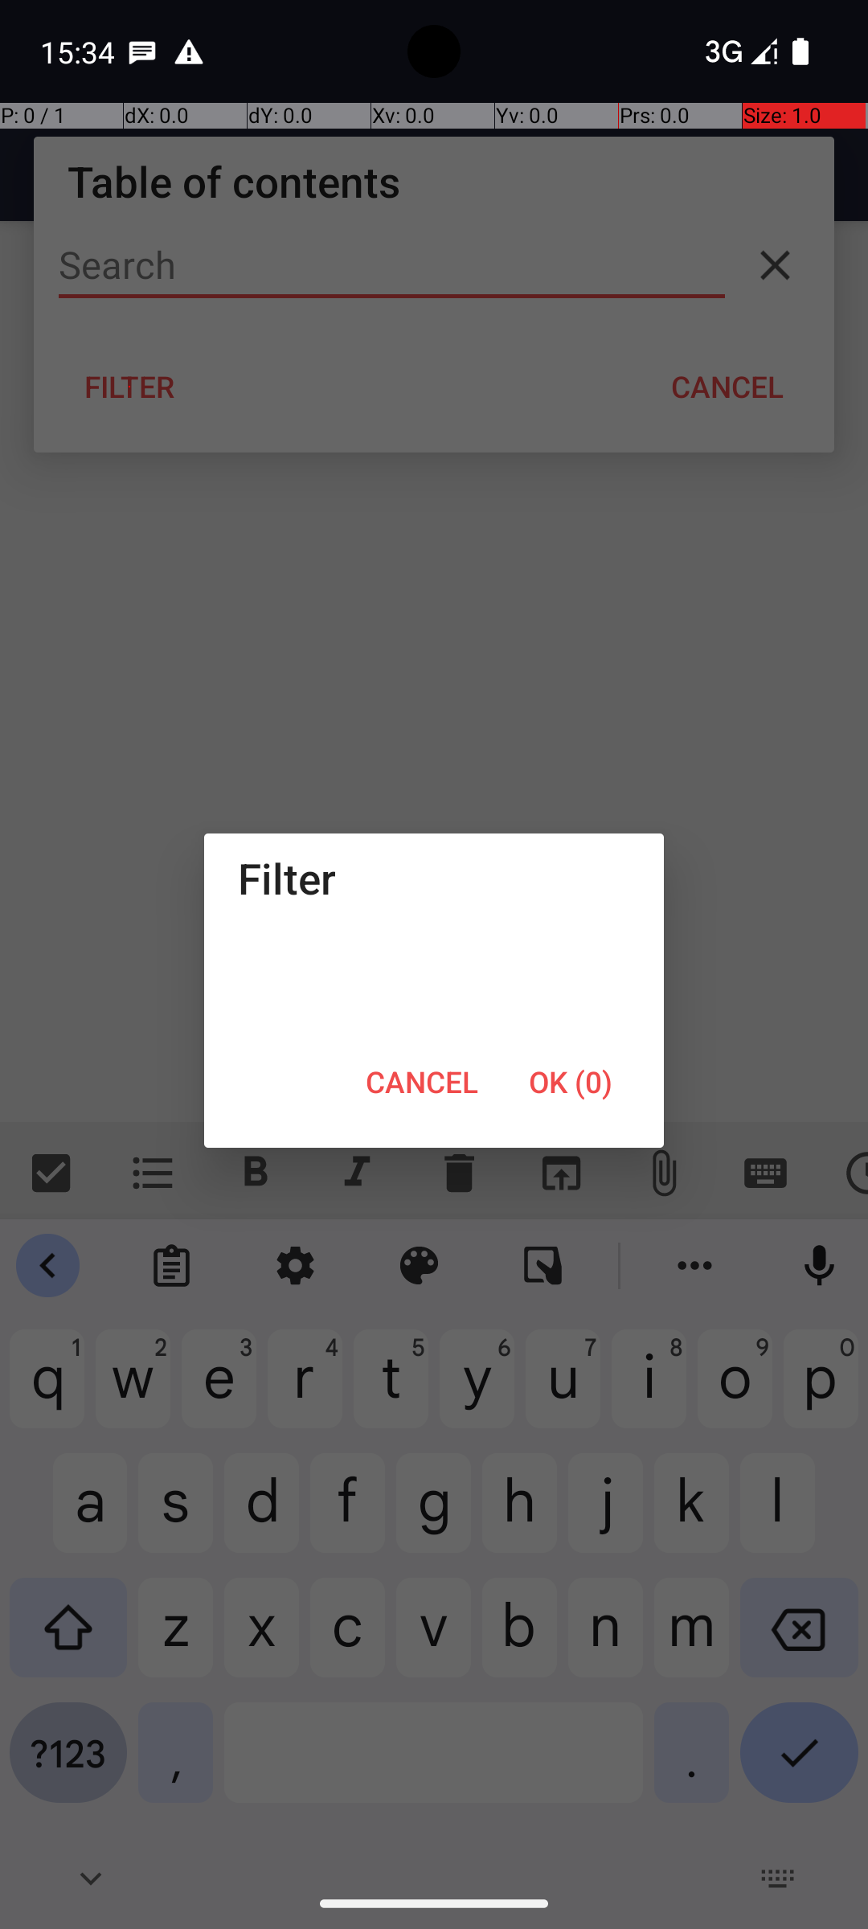 The image size is (868, 1929). Describe the element at coordinates (571, 1082) in the screenshot. I see `OK (0)` at that location.